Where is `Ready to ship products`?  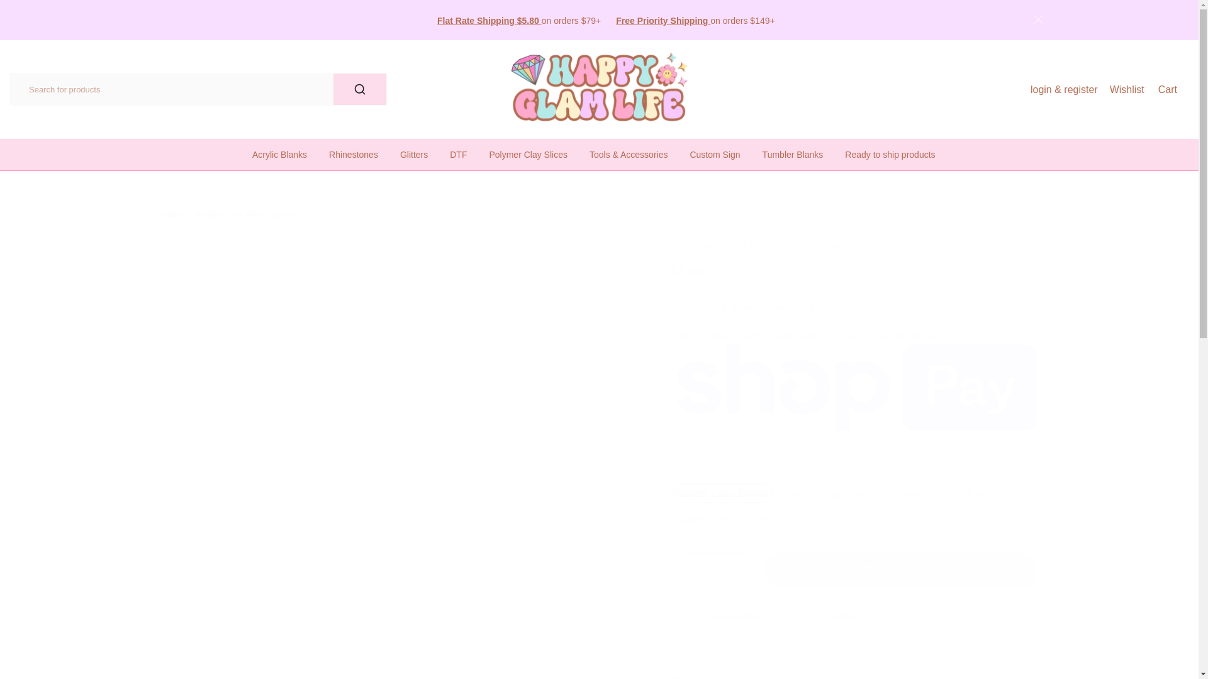 Ready to ship products is located at coordinates (890, 155).